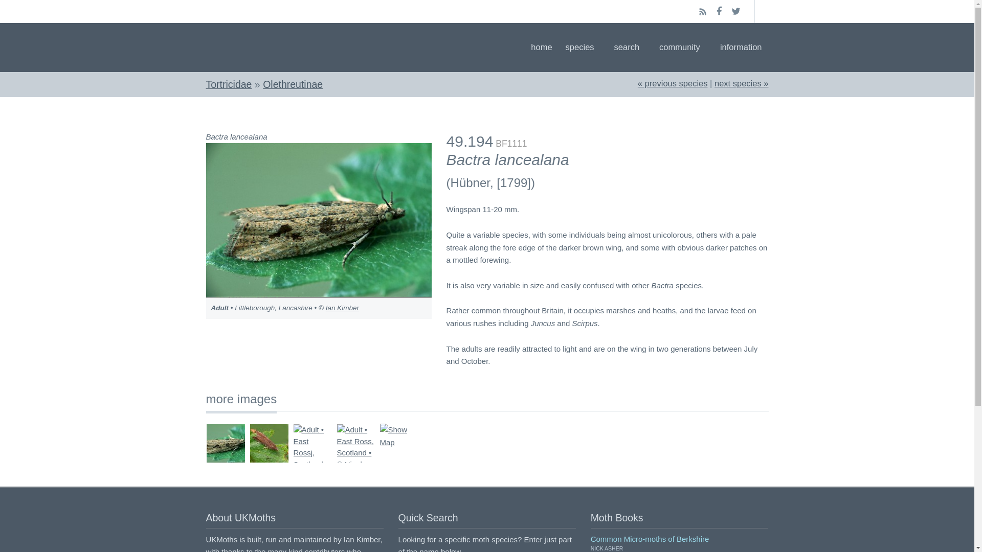 This screenshot has width=982, height=552. What do you see at coordinates (583, 47) in the screenshot?
I see `species` at bounding box center [583, 47].